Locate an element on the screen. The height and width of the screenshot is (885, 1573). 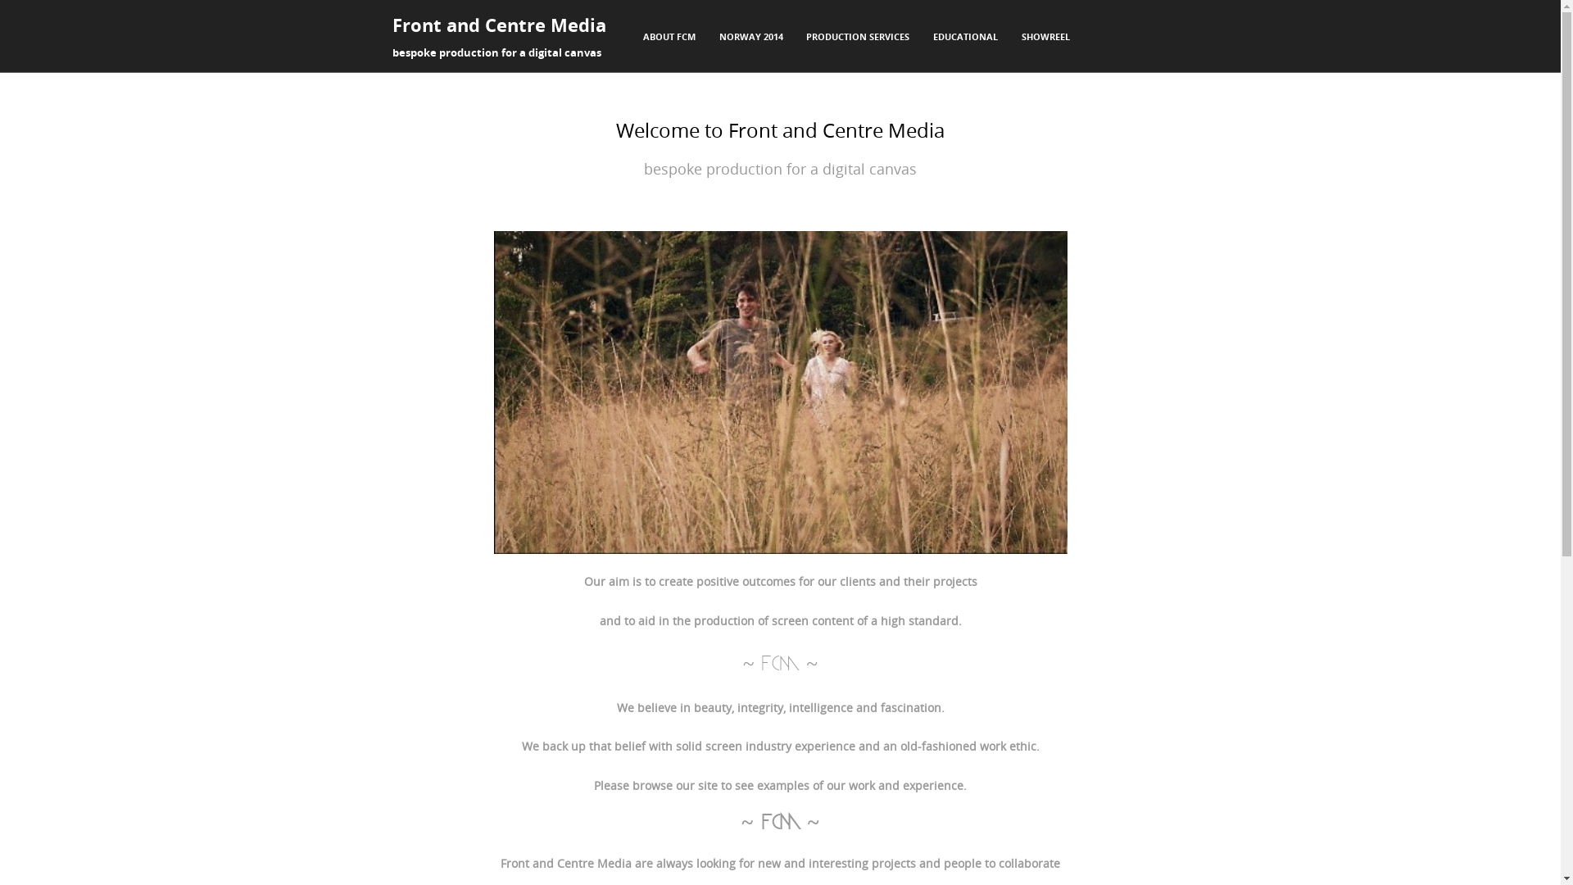
PRODUCTION SERVICES is located at coordinates (859, 38).